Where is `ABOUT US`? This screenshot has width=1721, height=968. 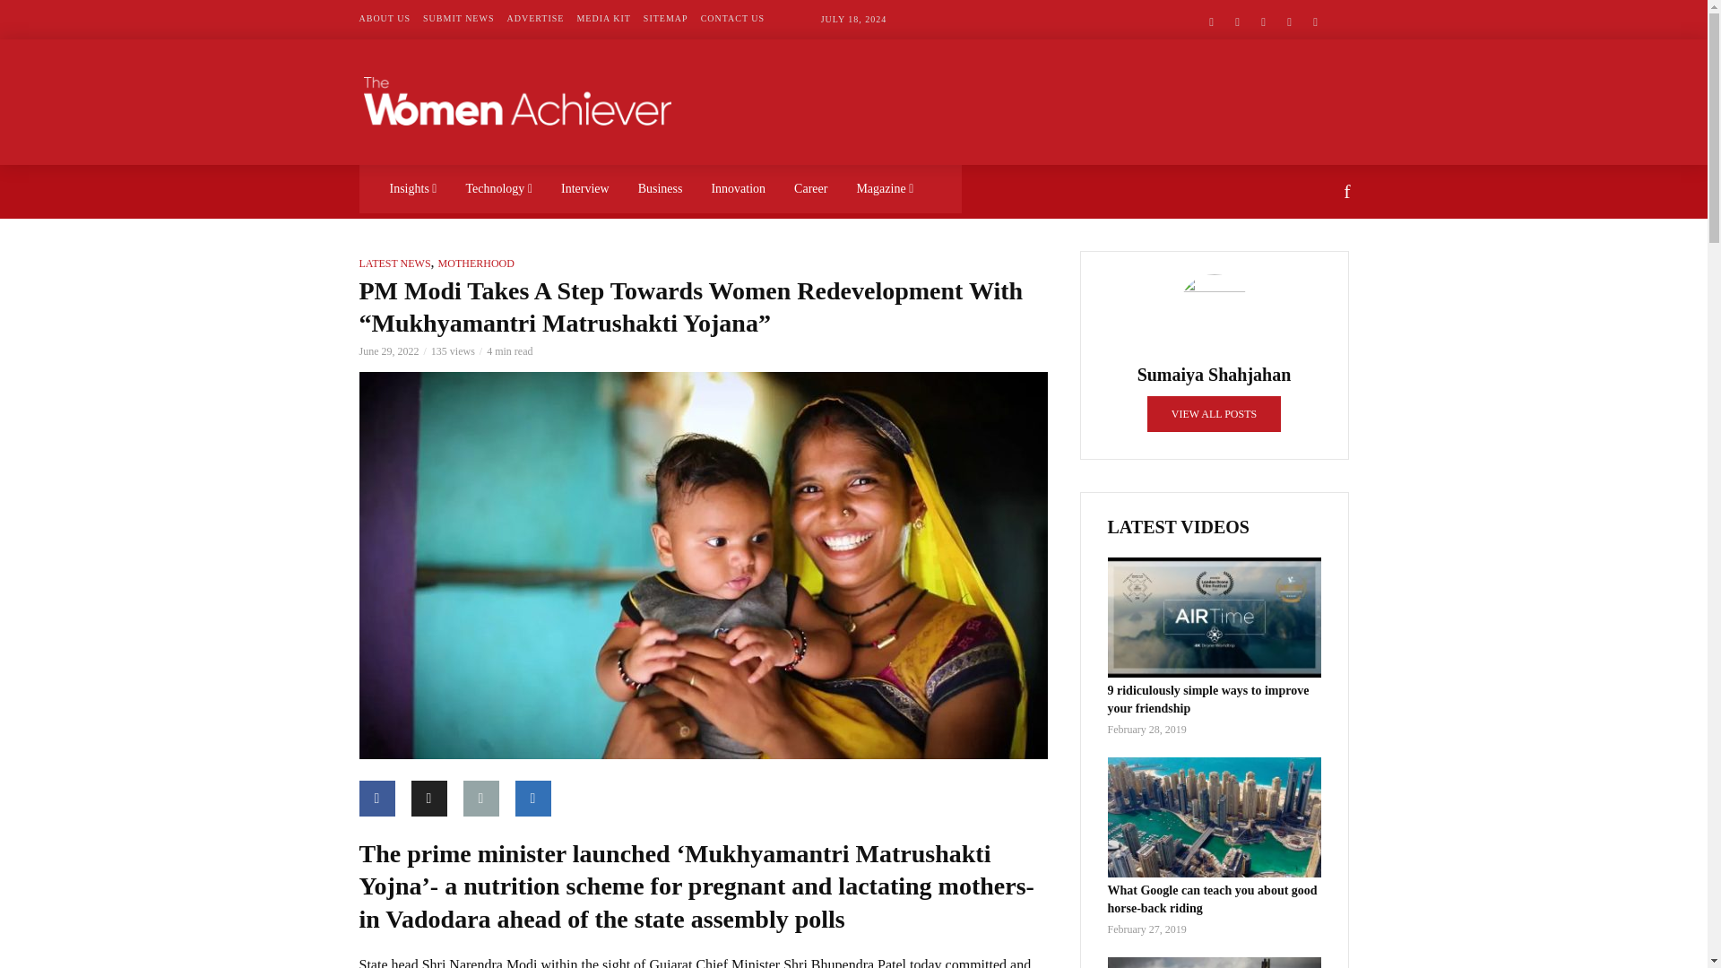
ABOUT US is located at coordinates (384, 19).